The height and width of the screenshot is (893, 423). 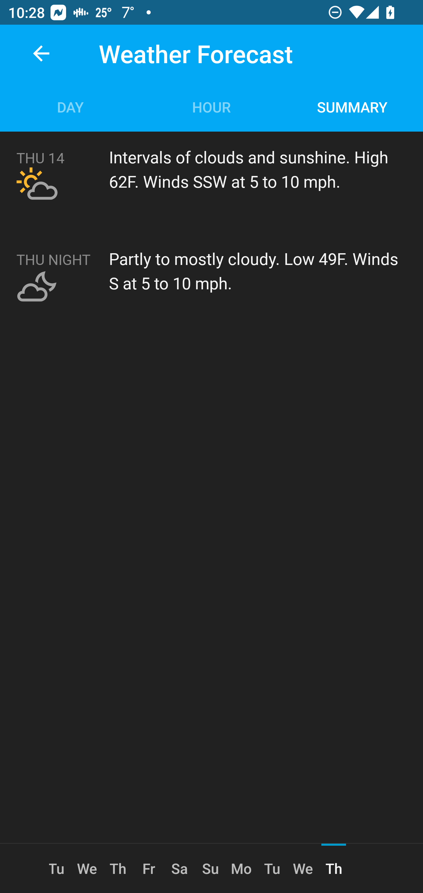 I want to click on Th, so click(x=117, y=868).